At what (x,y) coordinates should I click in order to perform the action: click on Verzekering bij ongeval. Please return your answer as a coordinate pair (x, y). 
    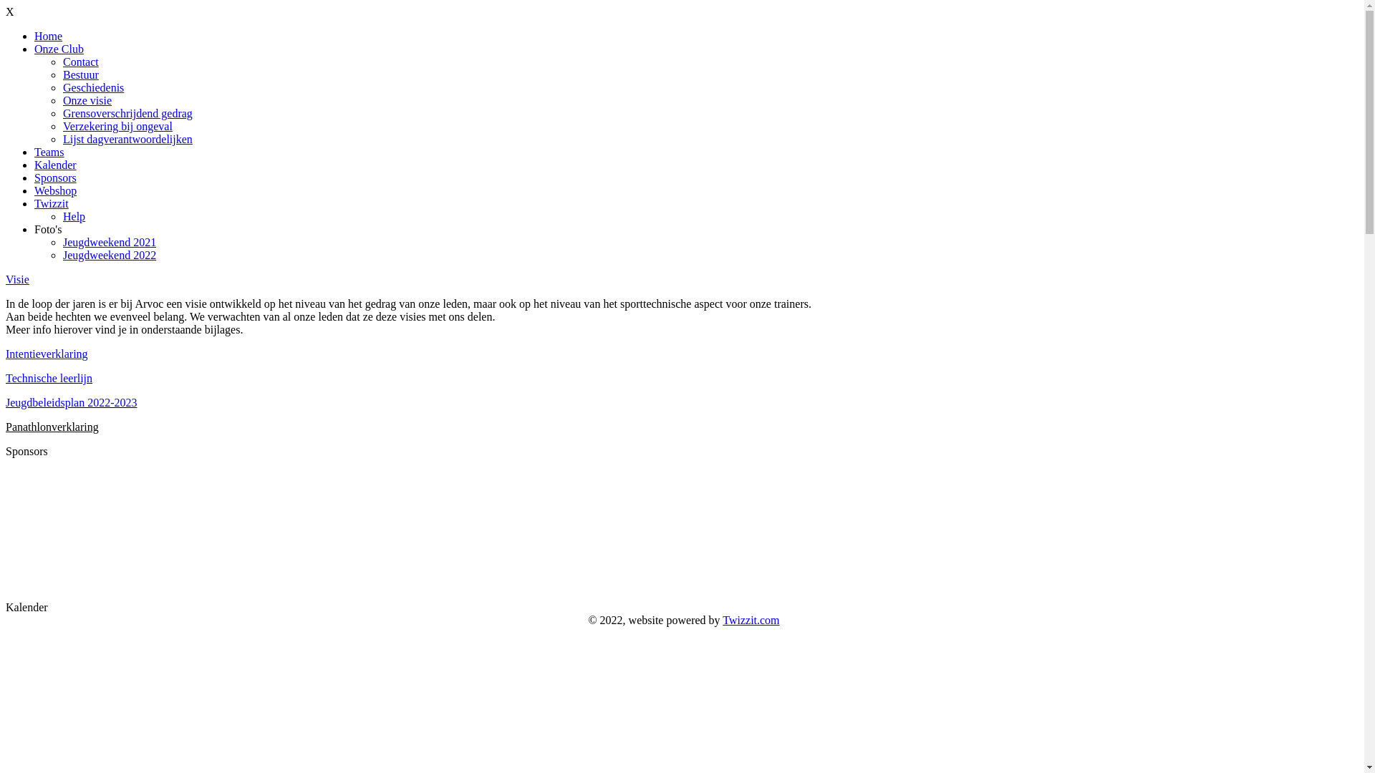
    Looking at the image, I should click on (117, 126).